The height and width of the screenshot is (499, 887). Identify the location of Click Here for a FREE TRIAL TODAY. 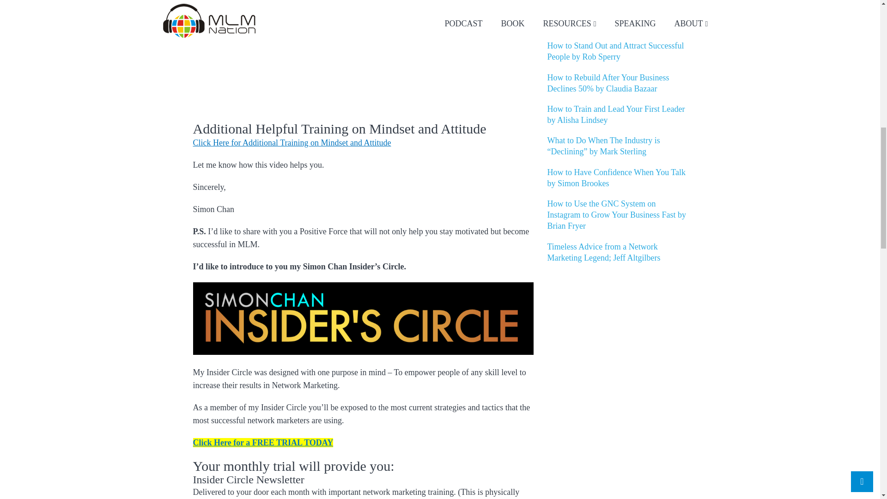
(263, 443).